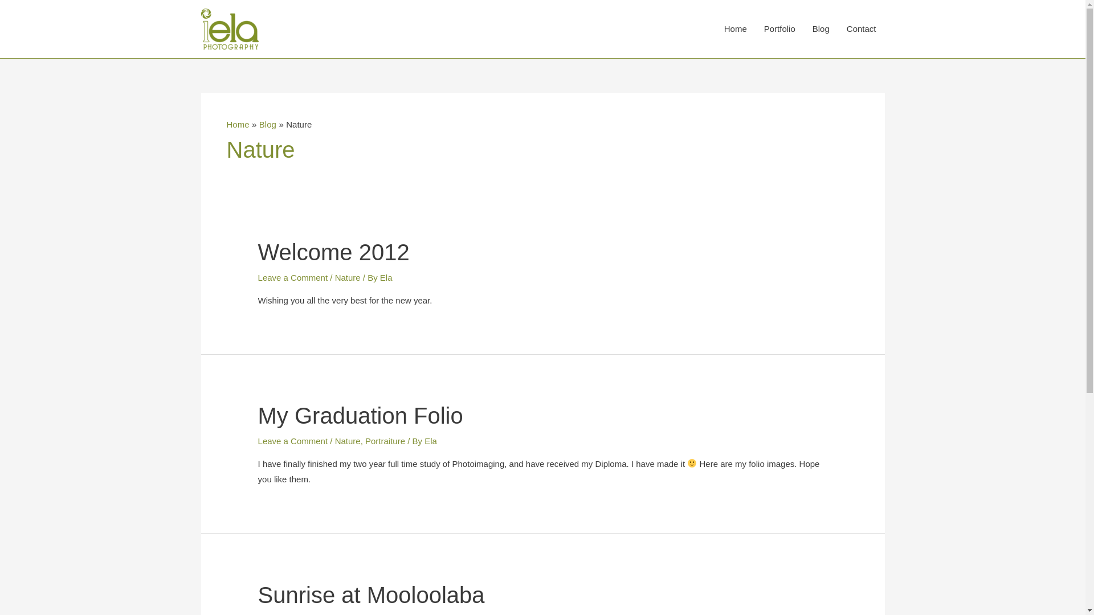  I want to click on Welcome 2012, so click(334, 252).